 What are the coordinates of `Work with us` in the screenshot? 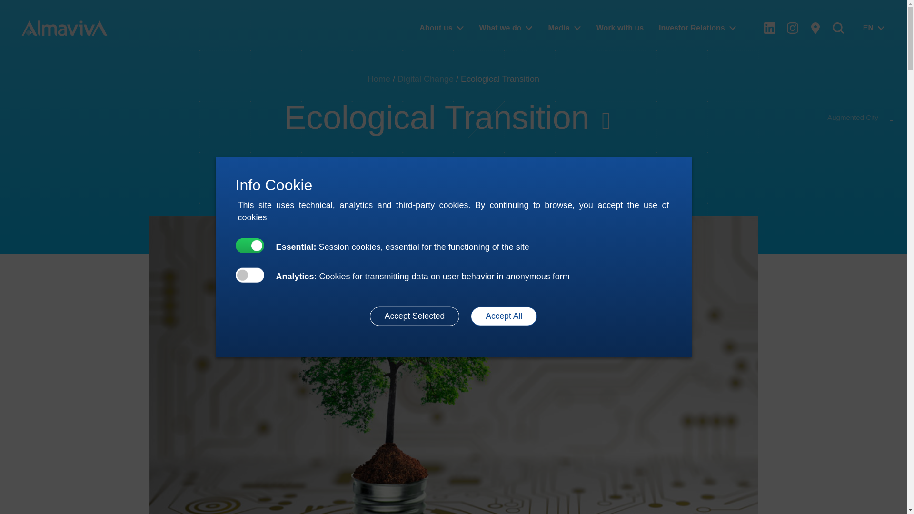 It's located at (620, 28).